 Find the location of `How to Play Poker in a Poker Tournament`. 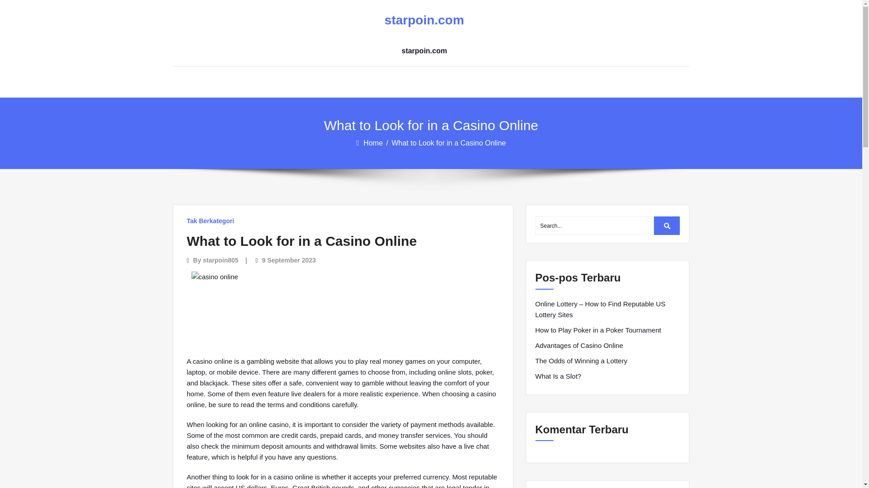

How to Play Poker in a Poker Tournament is located at coordinates (597, 330).